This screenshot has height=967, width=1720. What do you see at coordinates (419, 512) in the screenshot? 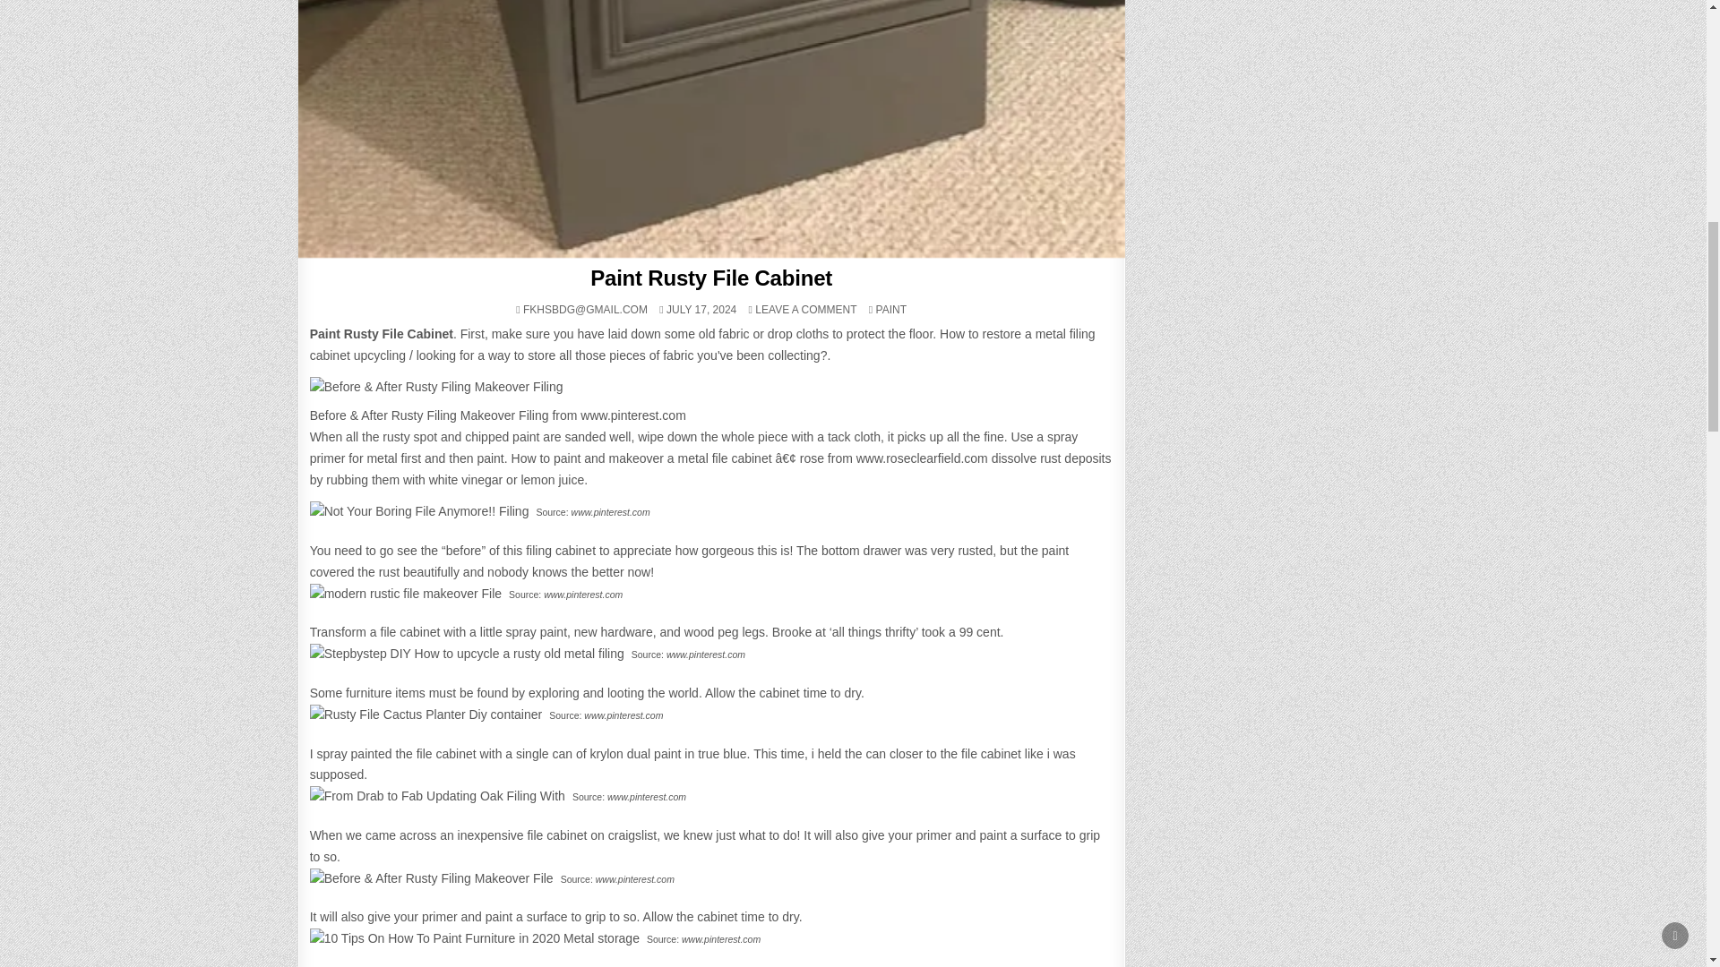
I see `Paint Rusty File Cabinet 3` at bounding box center [419, 512].